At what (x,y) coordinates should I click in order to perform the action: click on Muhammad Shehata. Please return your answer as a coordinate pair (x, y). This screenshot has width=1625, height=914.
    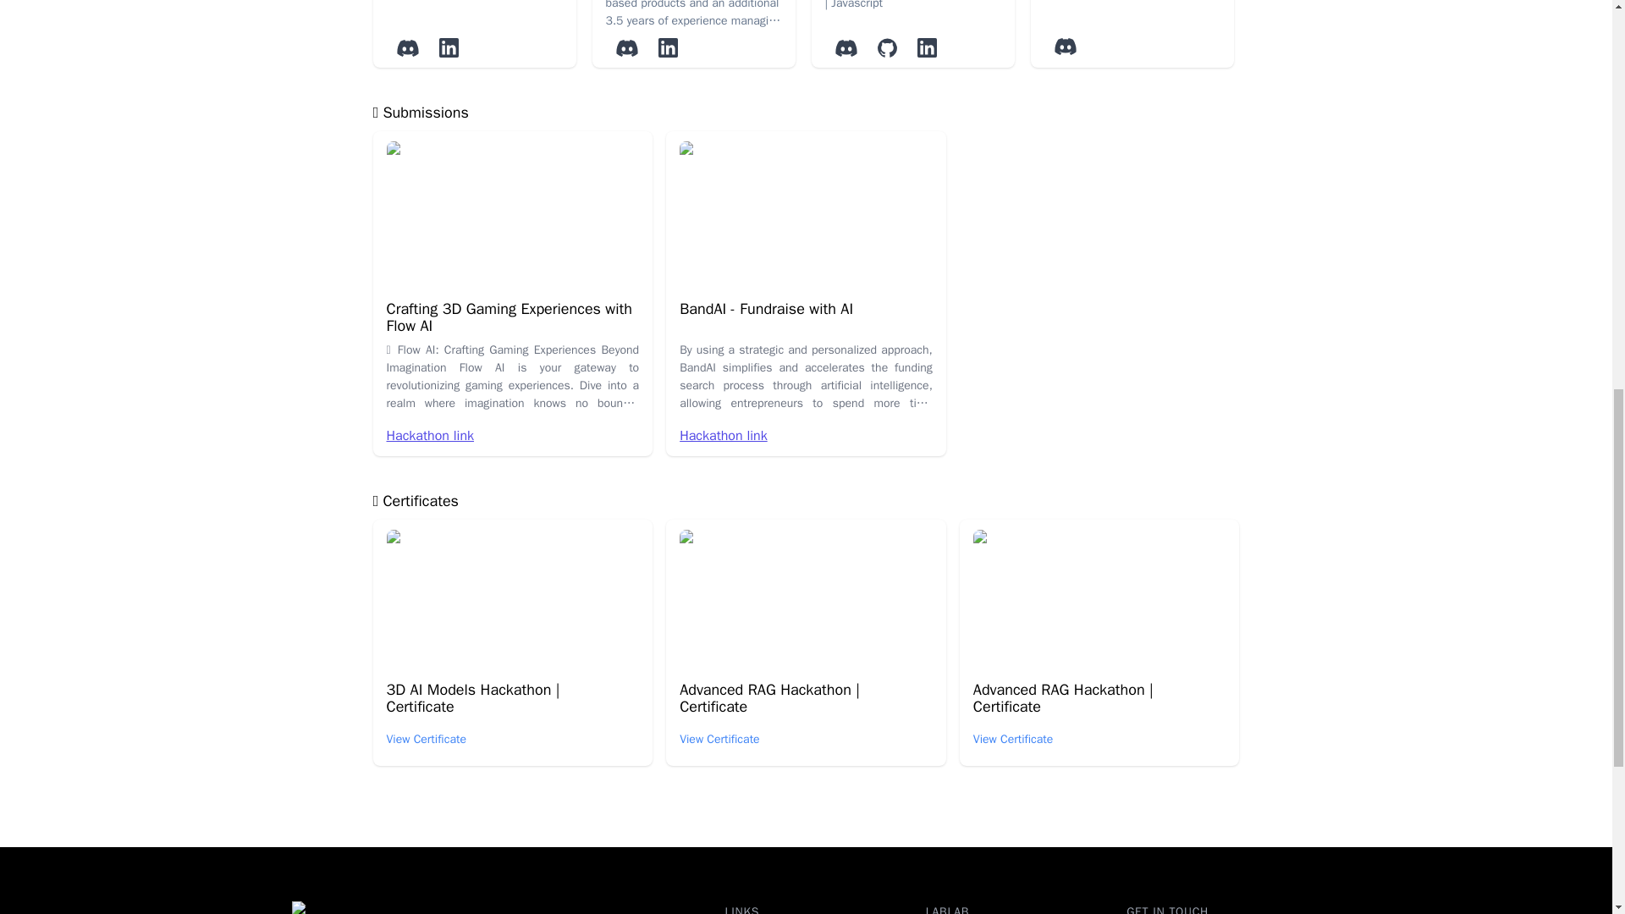
    Looking at the image, I should click on (1132, 15).